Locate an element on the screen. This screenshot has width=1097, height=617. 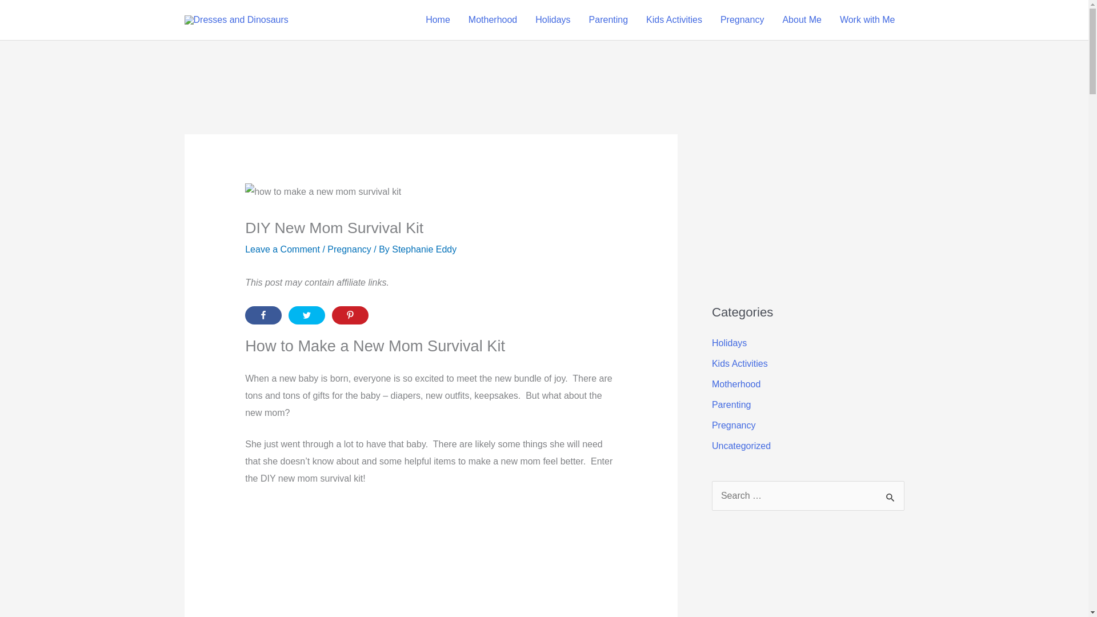
Pregnancy is located at coordinates (349, 249).